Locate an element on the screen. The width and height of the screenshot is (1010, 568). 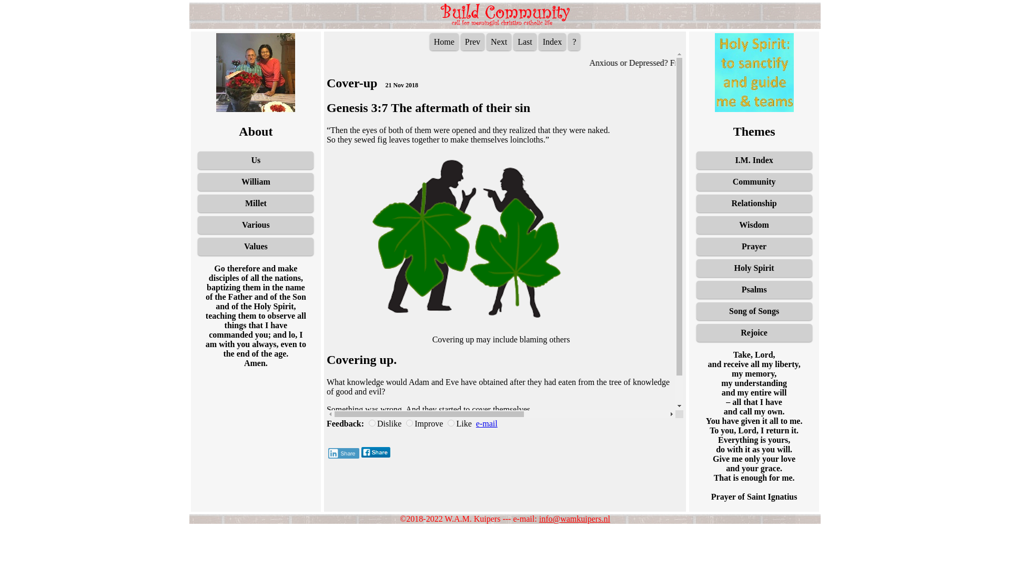
Various is located at coordinates (256, 225).